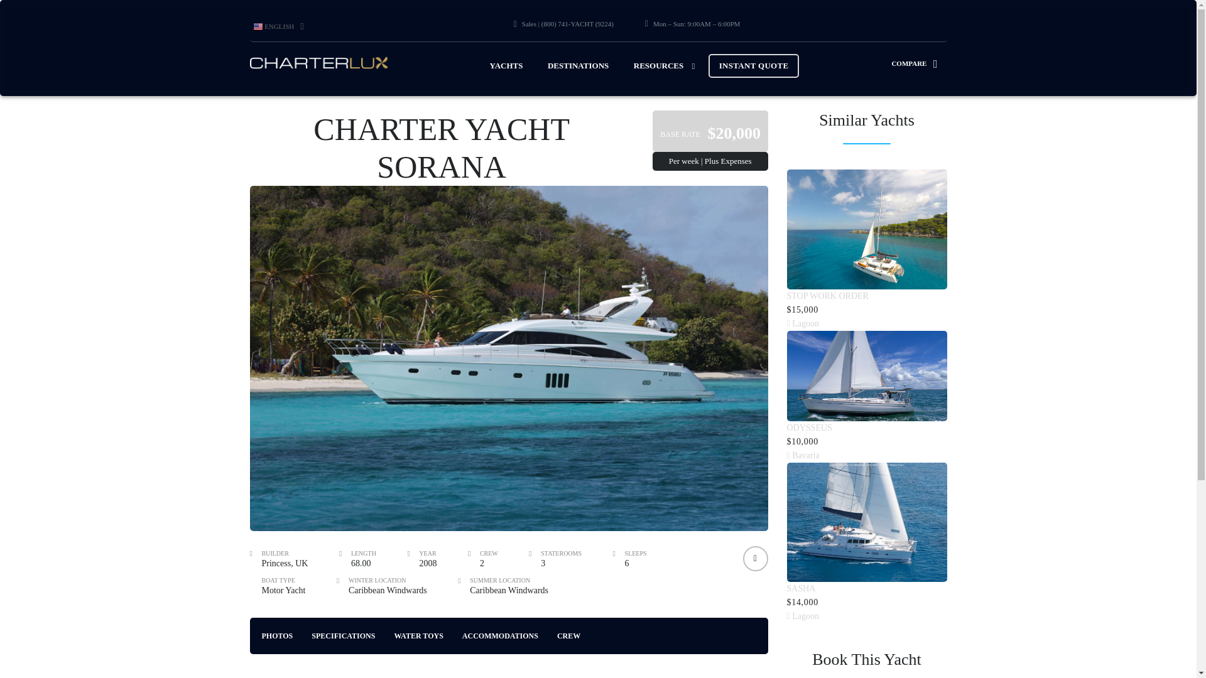  I want to click on RESOURCES, so click(658, 65).